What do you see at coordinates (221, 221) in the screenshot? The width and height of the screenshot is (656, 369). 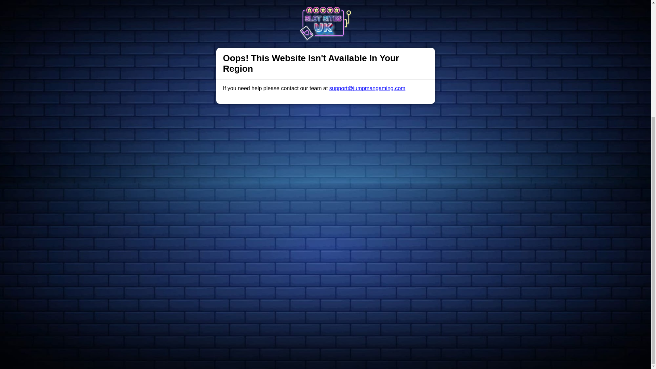 I see `Help` at bounding box center [221, 221].